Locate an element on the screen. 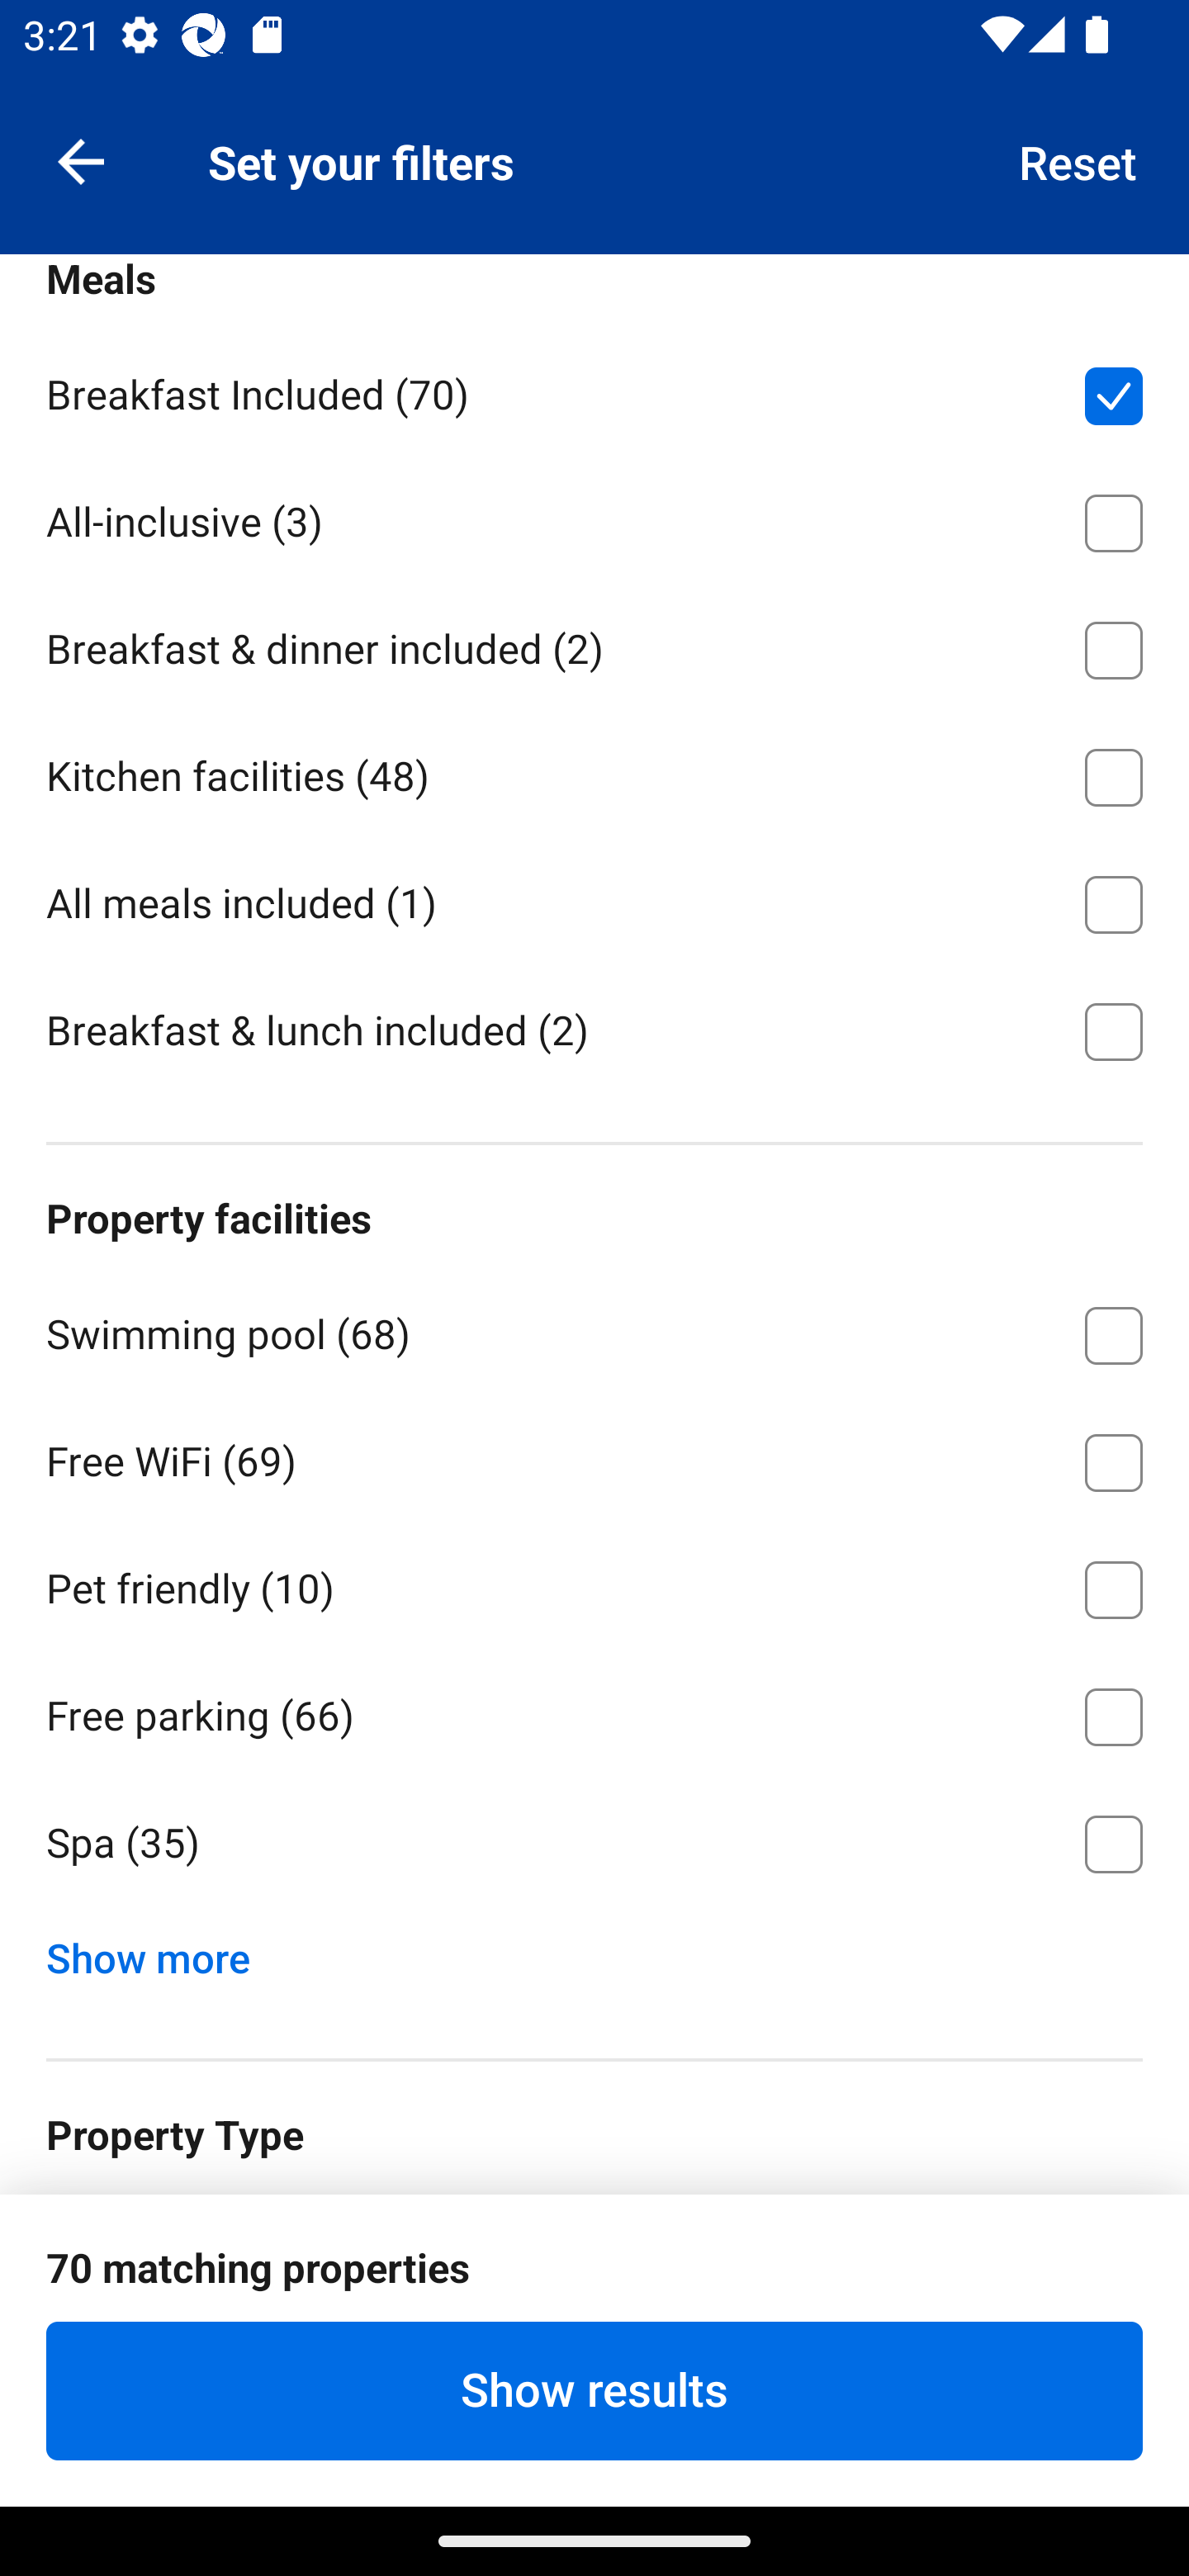 The height and width of the screenshot is (2576, 1189). Free WiFi ⁦(69) is located at coordinates (594, 1456).